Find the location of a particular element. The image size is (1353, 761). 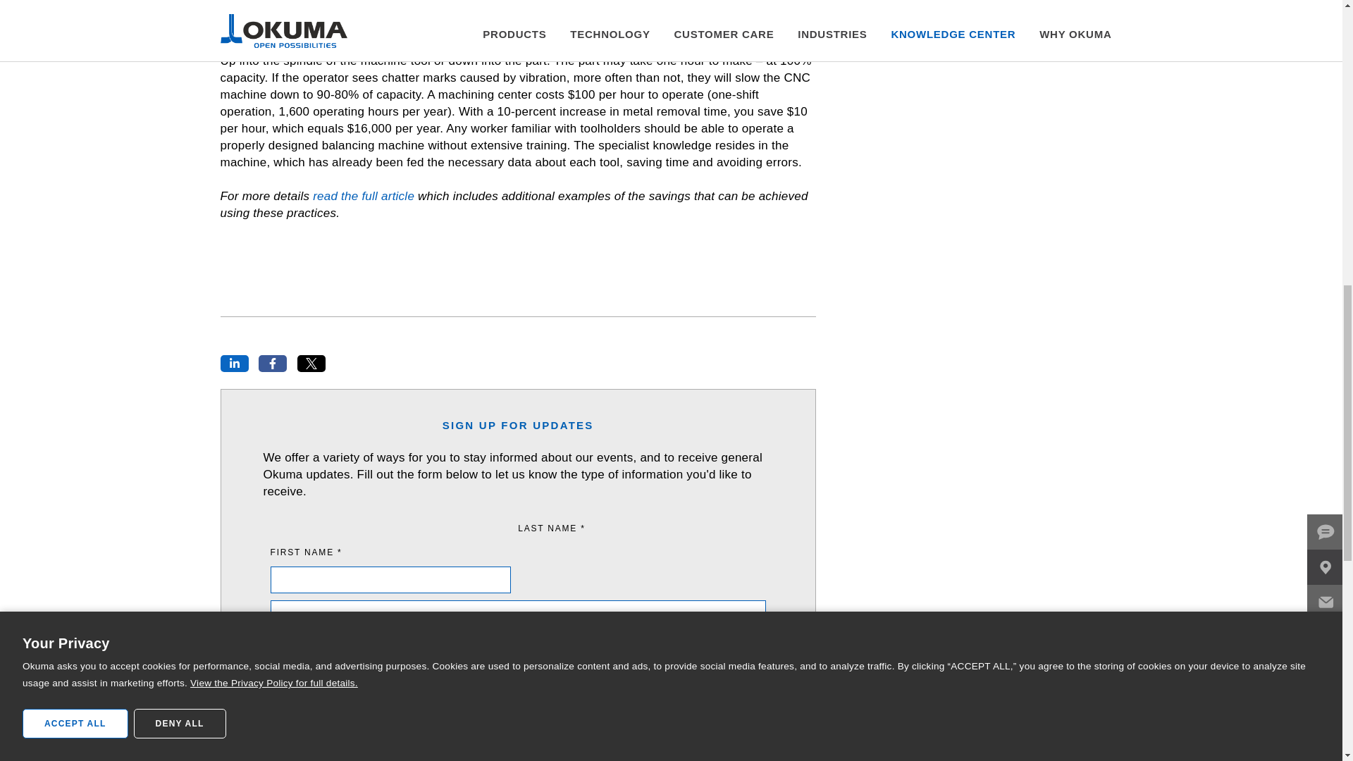

Required is located at coordinates (518, 655).